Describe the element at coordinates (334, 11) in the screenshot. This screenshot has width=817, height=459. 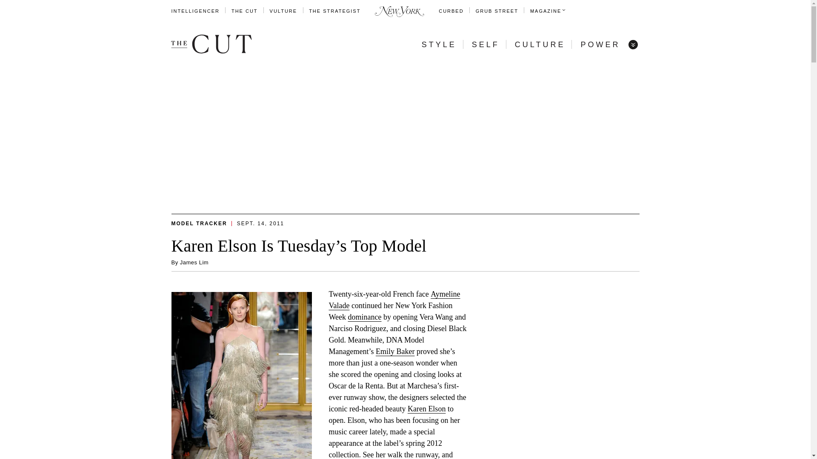
I see `THE STRATEGIST` at that location.